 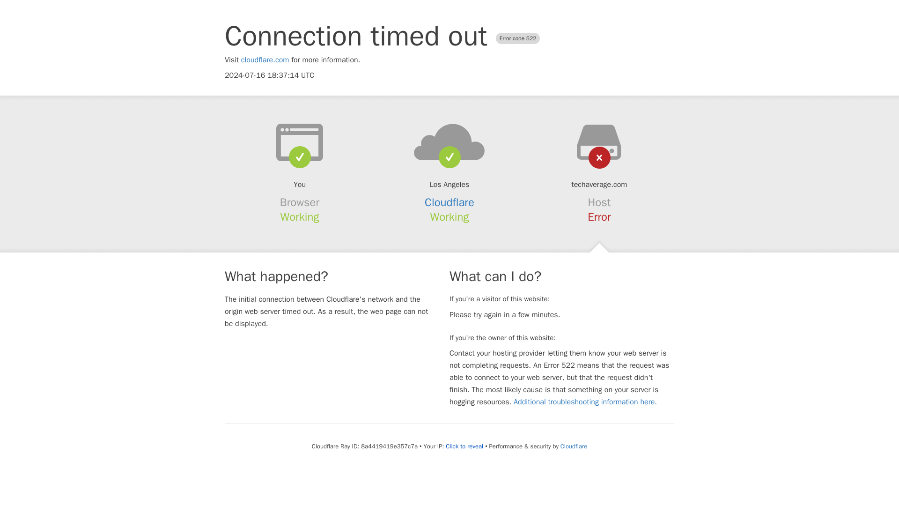 What do you see at coordinates (449, 202) in the screenshot?
I see `Cloudflare` at bounding box center [449, 202].